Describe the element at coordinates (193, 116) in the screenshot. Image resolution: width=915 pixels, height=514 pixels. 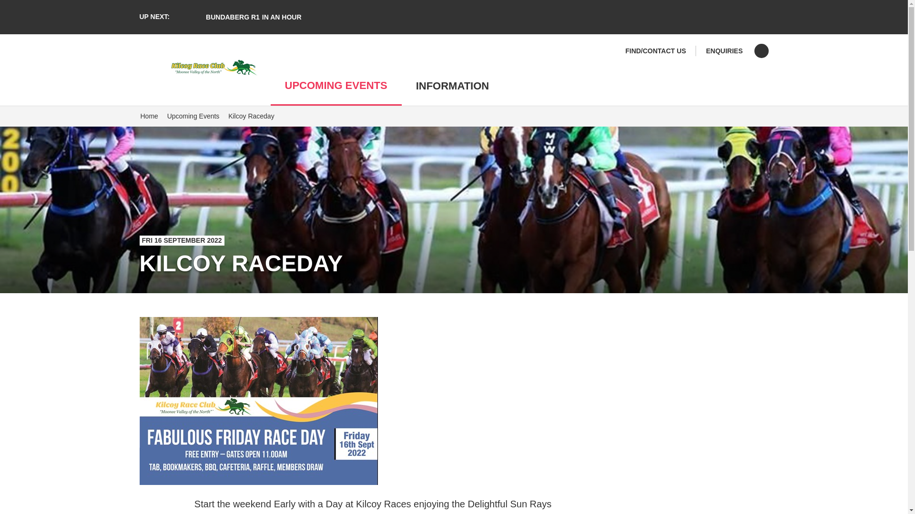
I see `UPCOMING EVENTS` at that location.